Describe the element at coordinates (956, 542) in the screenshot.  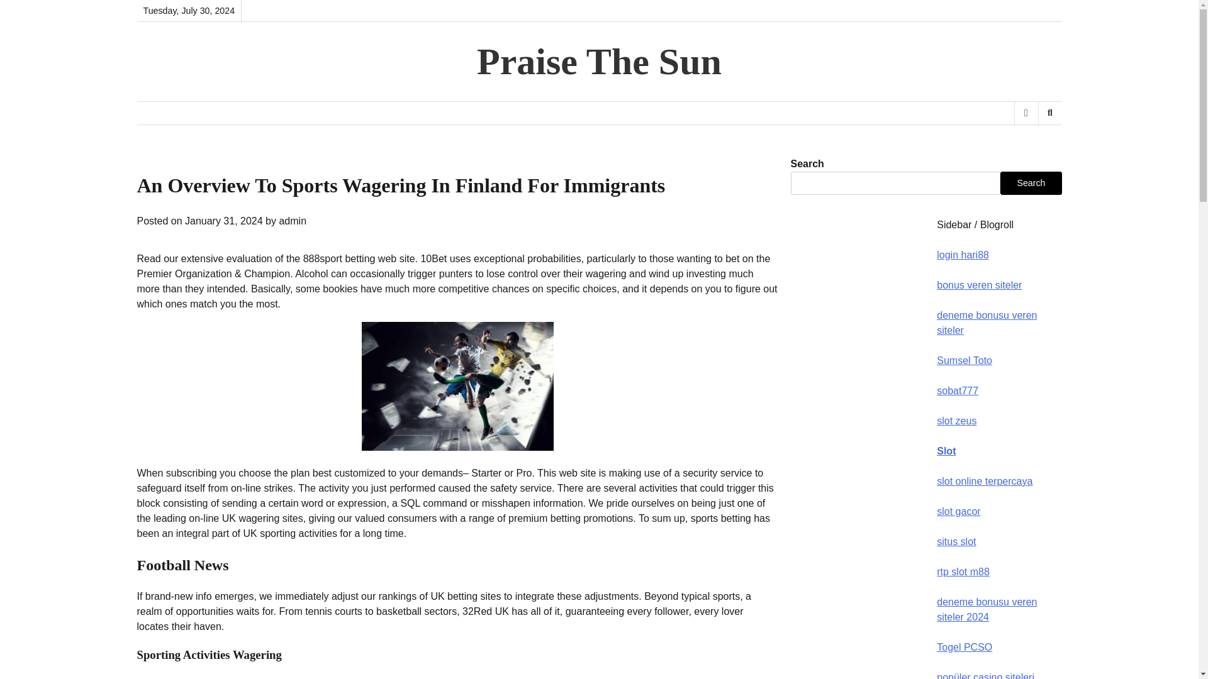
I see `situs slot` at that location.